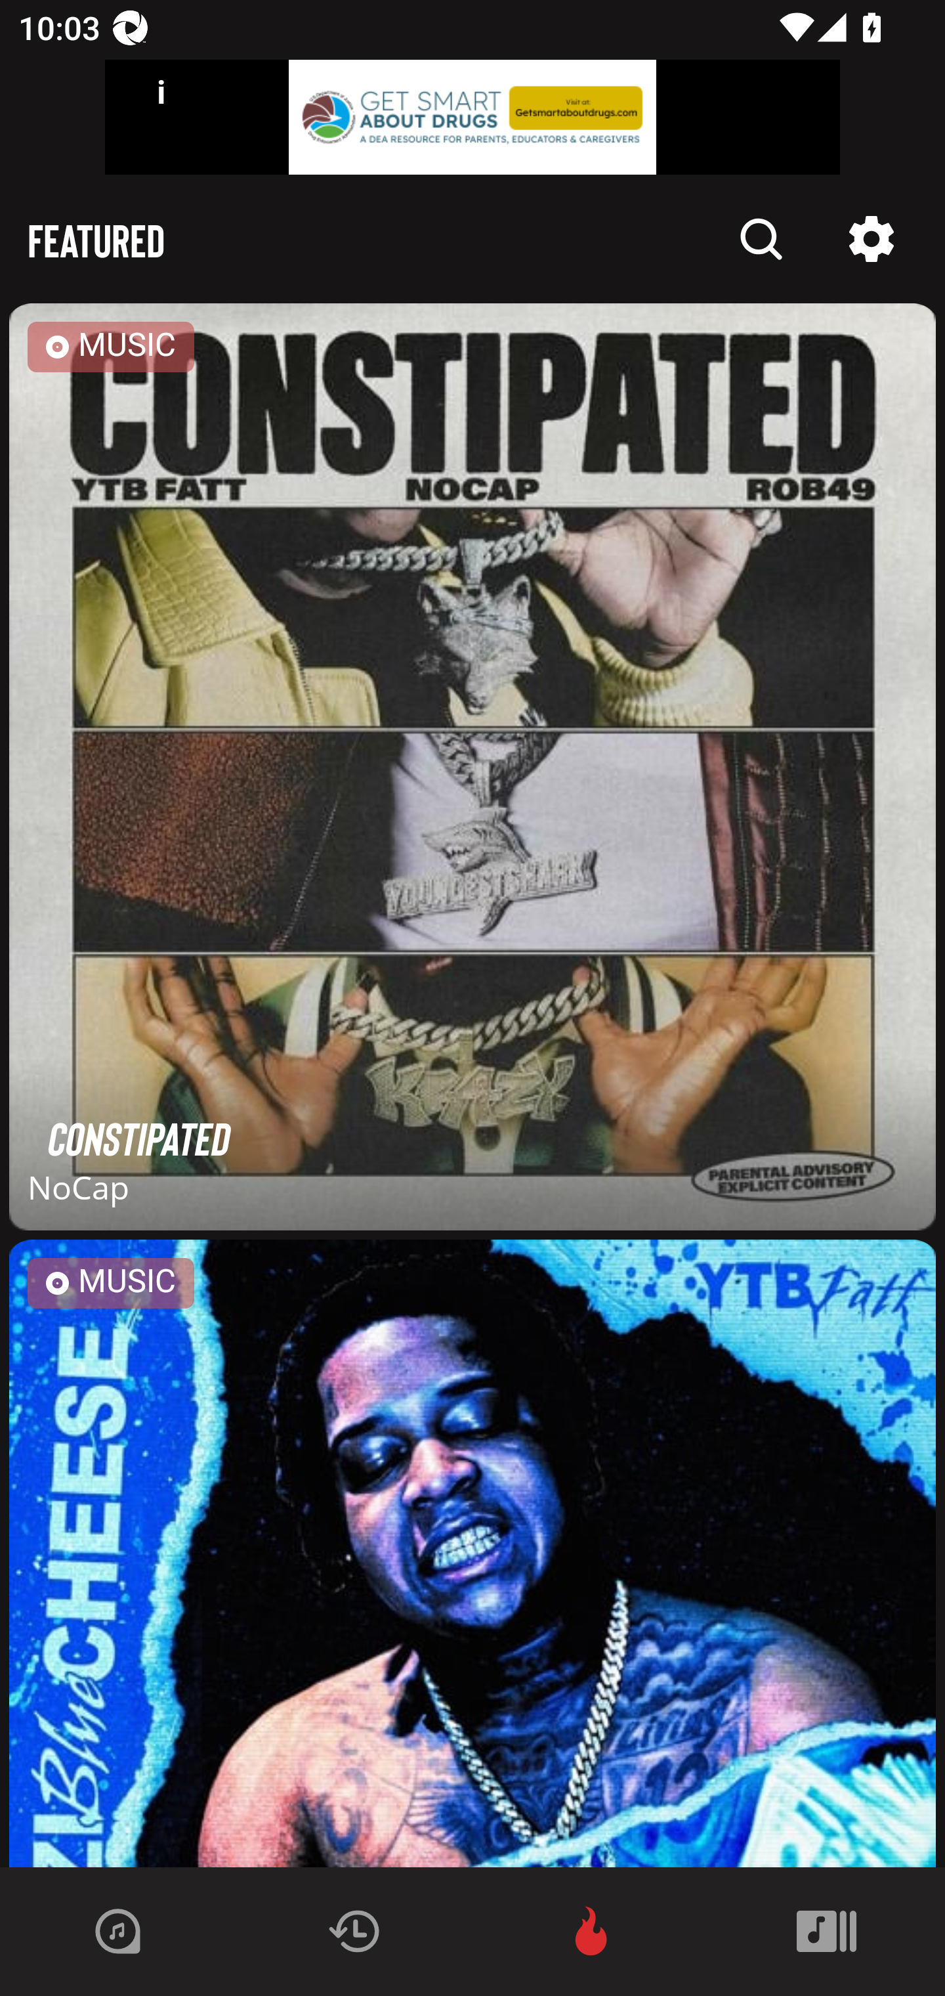 The height and width of the screenshot is (1996, 945). I want to click on Description MUSIC, so click(472, 1553).